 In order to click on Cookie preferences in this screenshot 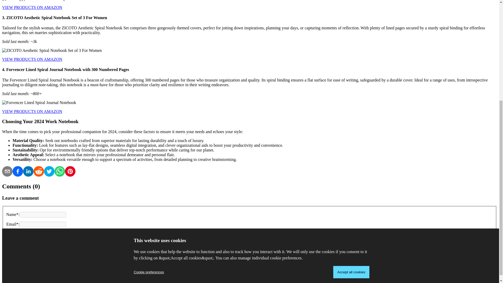, I will do `click(149, 115)`.